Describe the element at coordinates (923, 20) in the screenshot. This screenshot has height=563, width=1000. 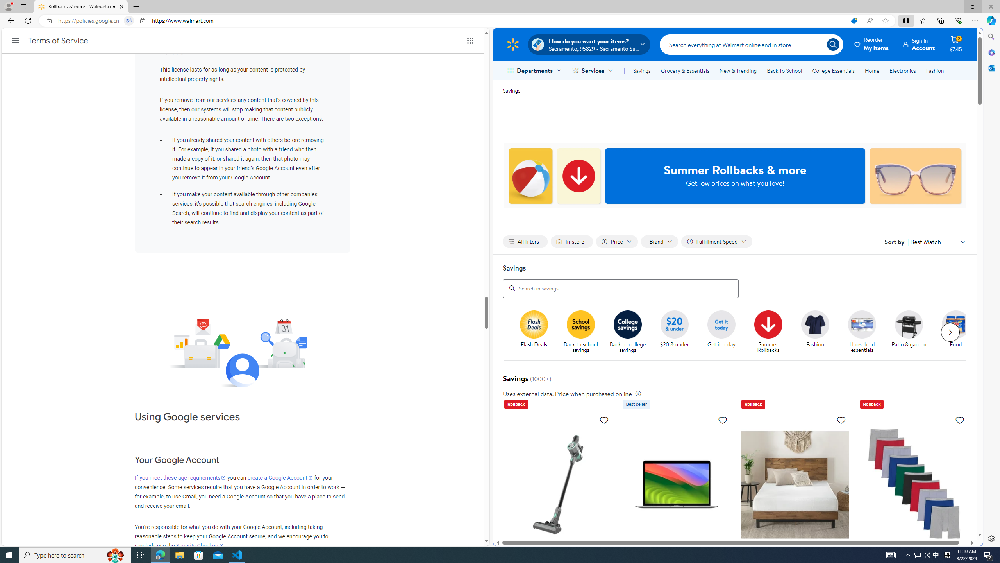
I see `Favorites` at that location.